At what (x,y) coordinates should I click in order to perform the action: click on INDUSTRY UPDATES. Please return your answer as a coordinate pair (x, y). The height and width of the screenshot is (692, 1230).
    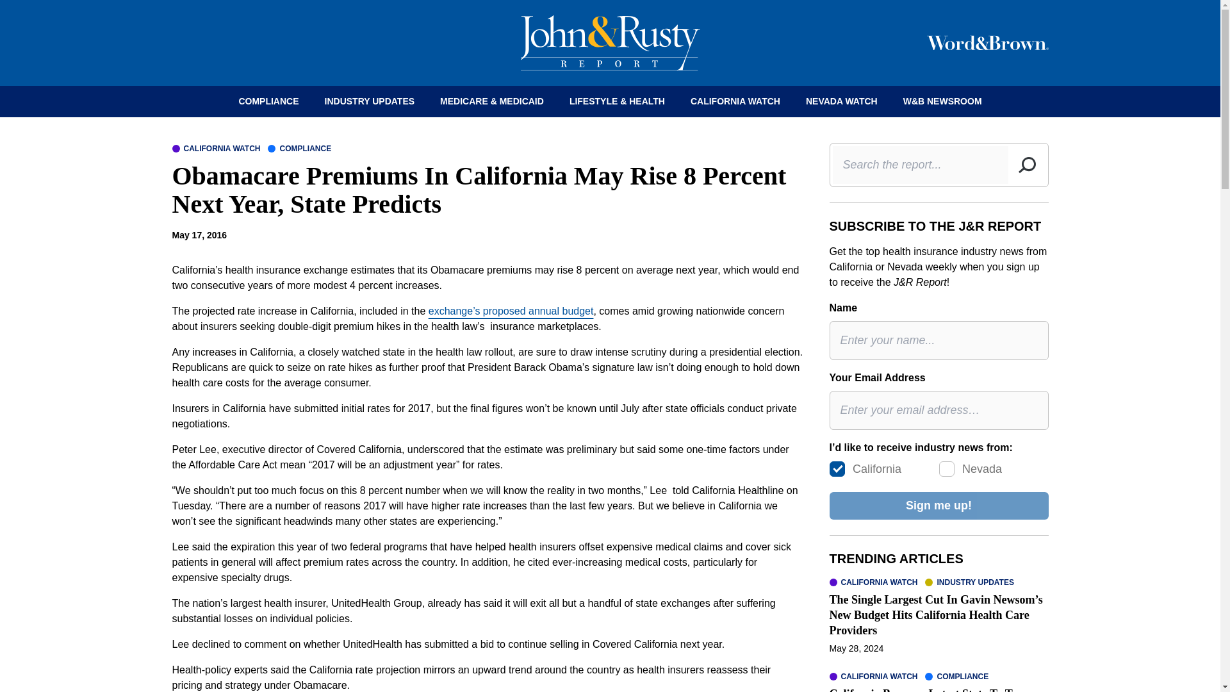
    Looking at the image, I should click on (969, 582).